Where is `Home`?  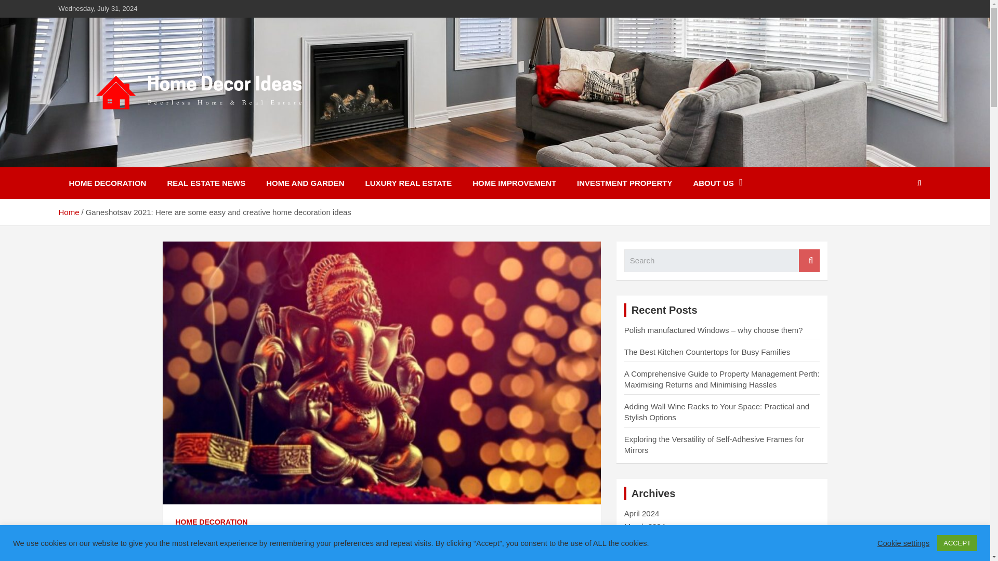
Home is located at coordinates (68, 212).